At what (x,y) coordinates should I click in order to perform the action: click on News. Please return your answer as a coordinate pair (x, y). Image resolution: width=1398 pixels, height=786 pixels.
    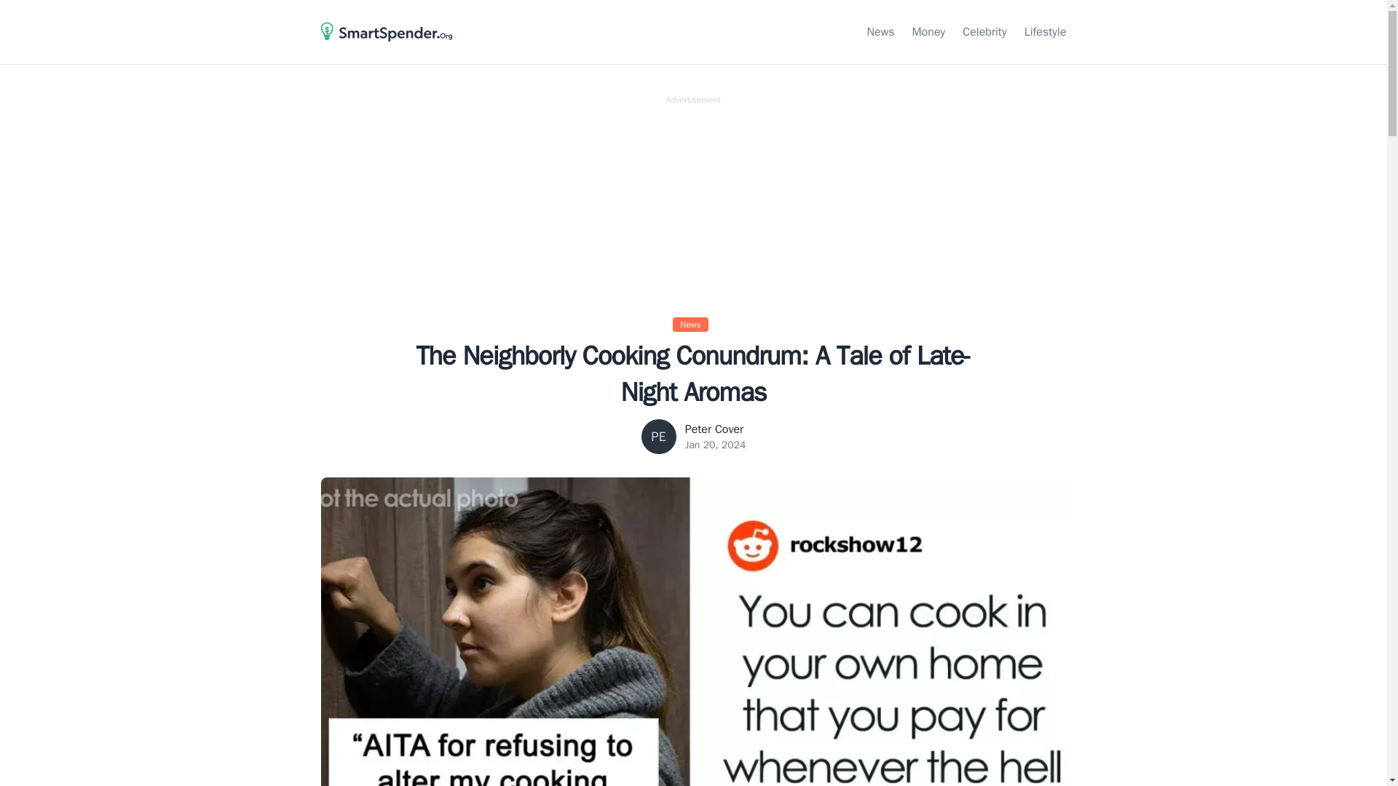
    Looking at the image, I should click on (693, 323).